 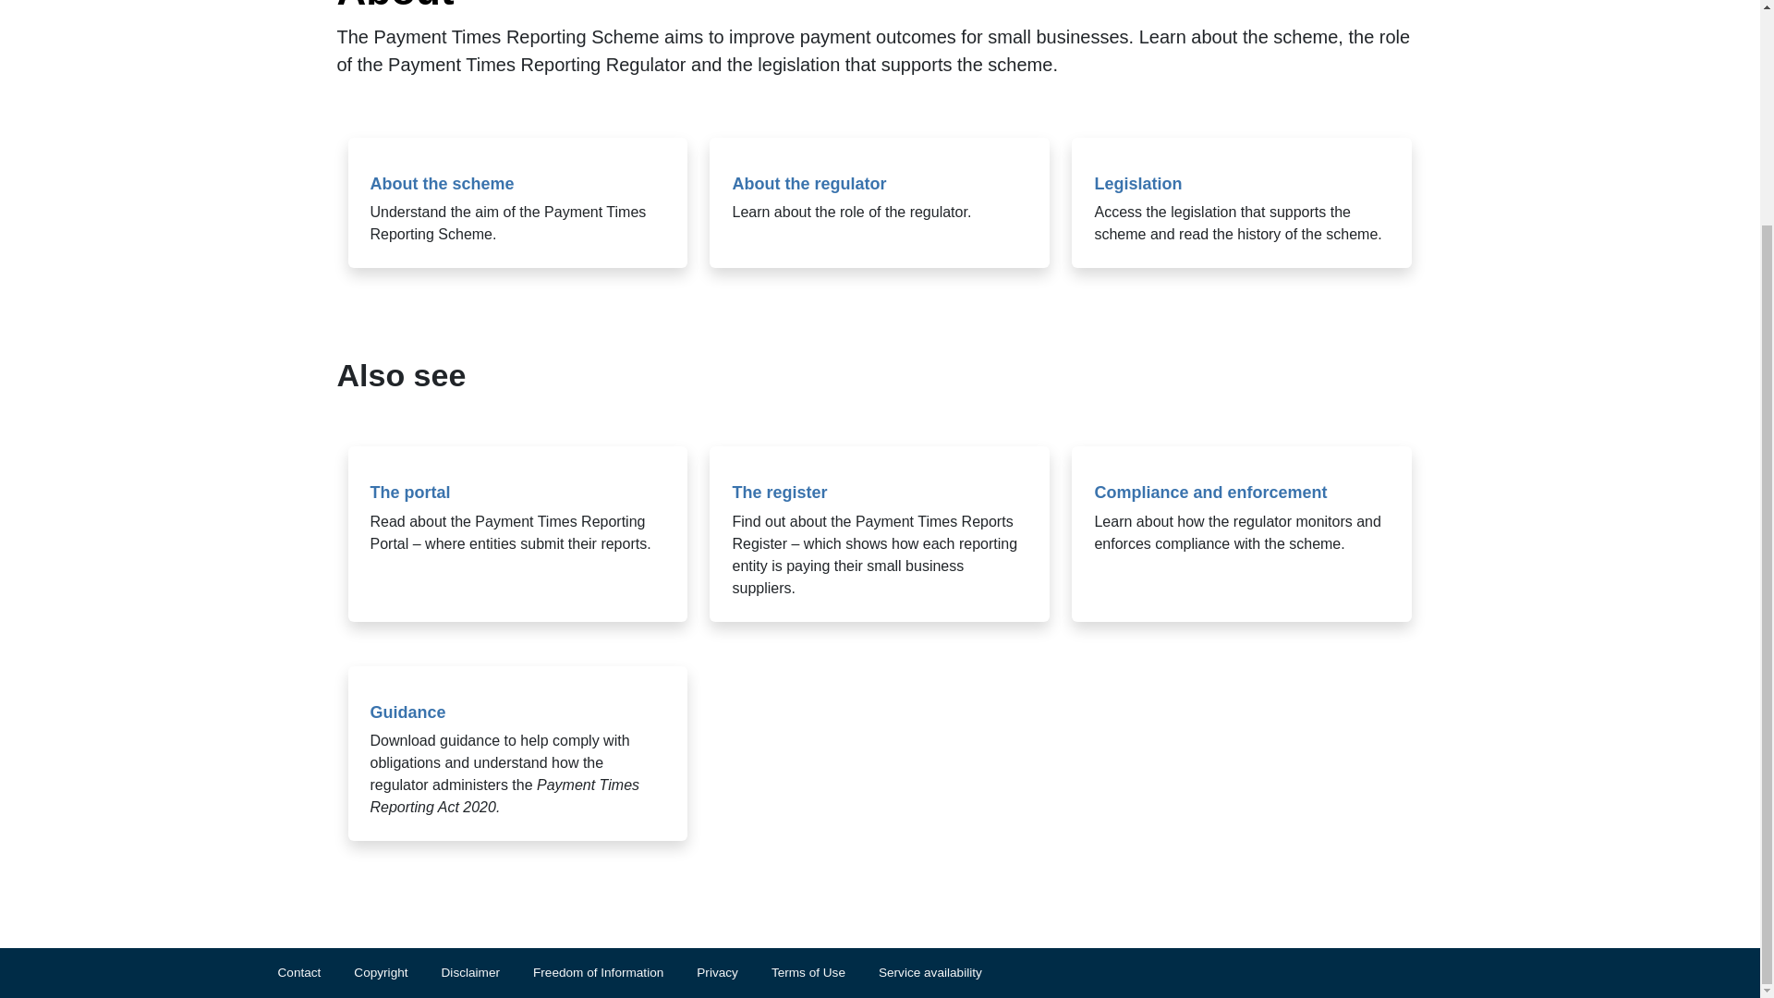 What do you see at coordinates (1137, 184) in the screenshot?
I see `Legislation` at bounding box center [1137, 184].